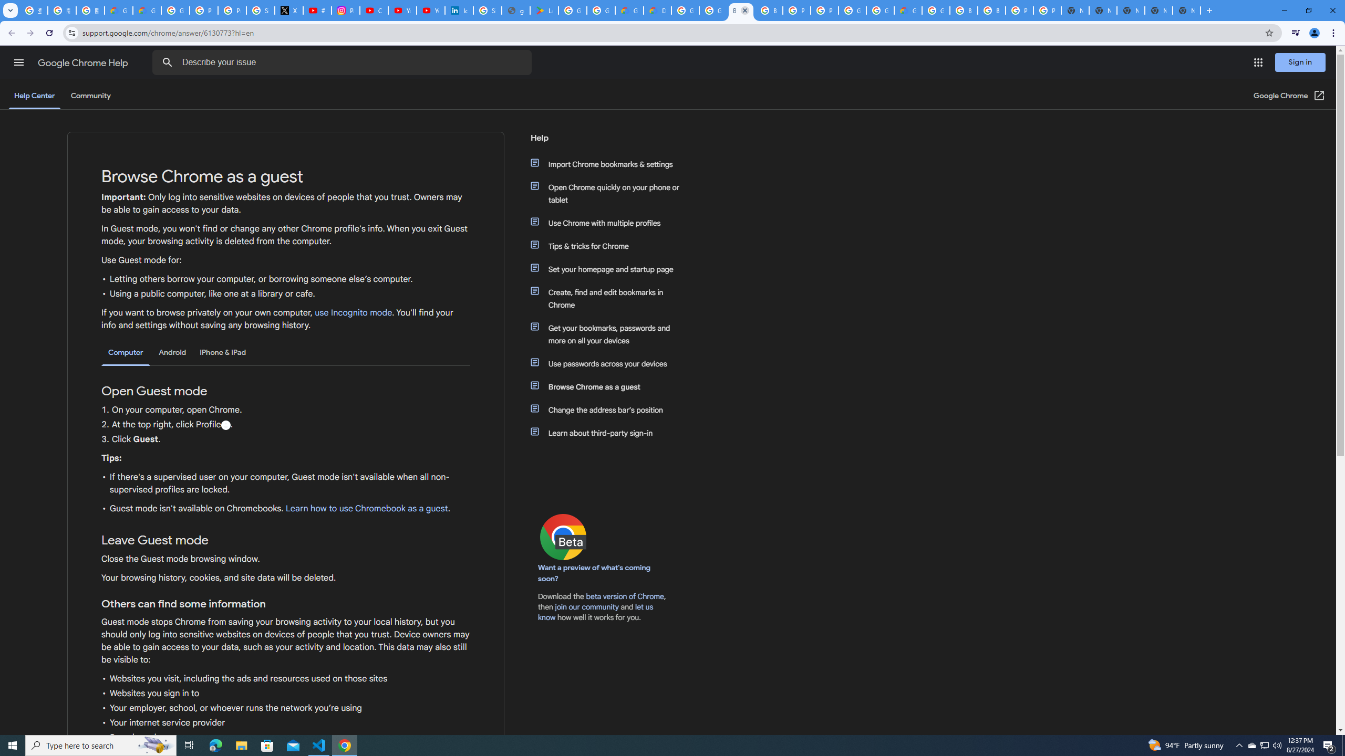 The height and width of the screenshot is (756, 1345). I want to click on Privacy Help Center - Policies Help, so click(204, 10).